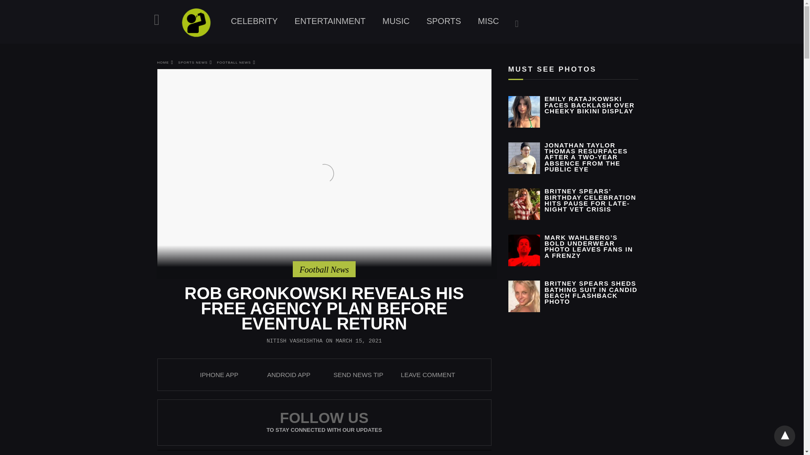  Describe the element at coordinates (289, 375) in the screenshot. I see `ANDROID APP` at that location.